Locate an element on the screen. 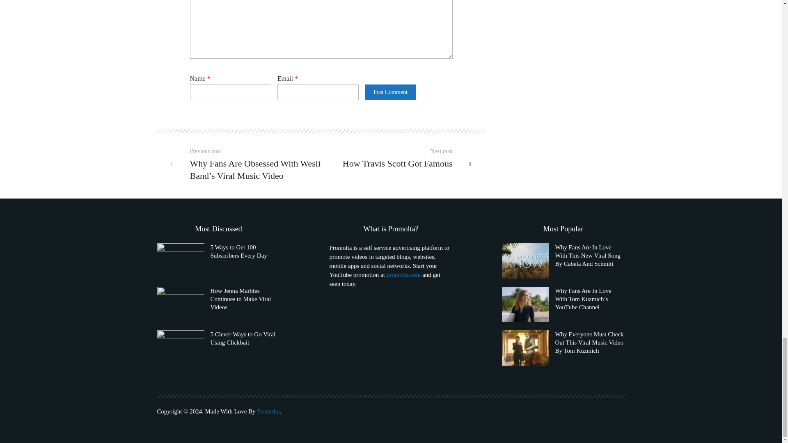 The image size is (788, 443). Post Comment is located at coordinates (390, 92).